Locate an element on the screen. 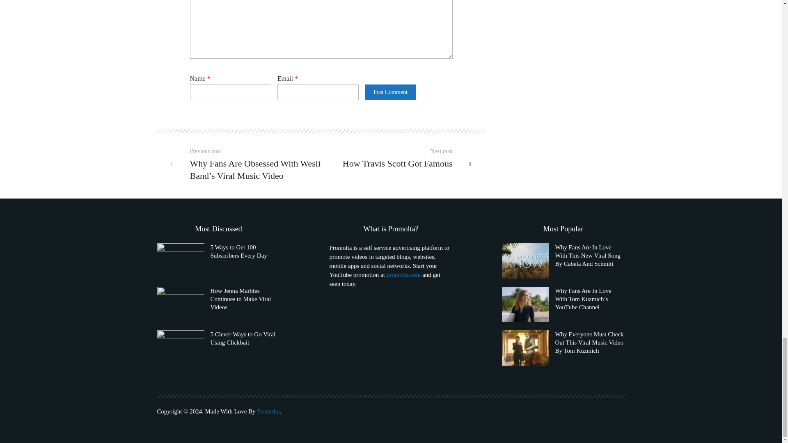 The image size is (788, 443). Post Comment is located at coordinates (390, 92).